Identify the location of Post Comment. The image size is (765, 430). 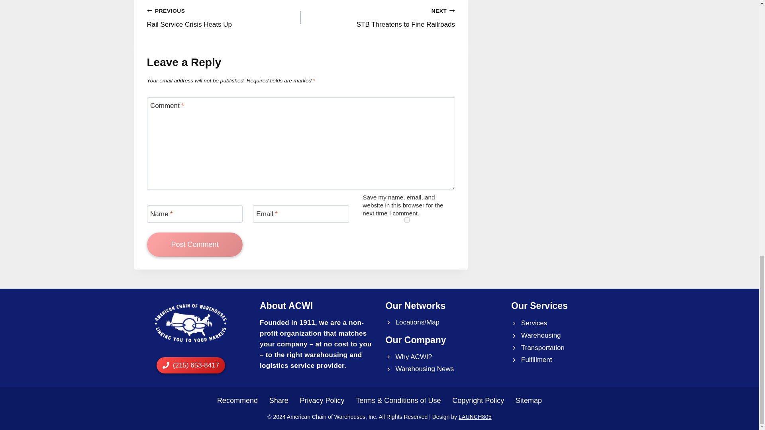
(190, 322).